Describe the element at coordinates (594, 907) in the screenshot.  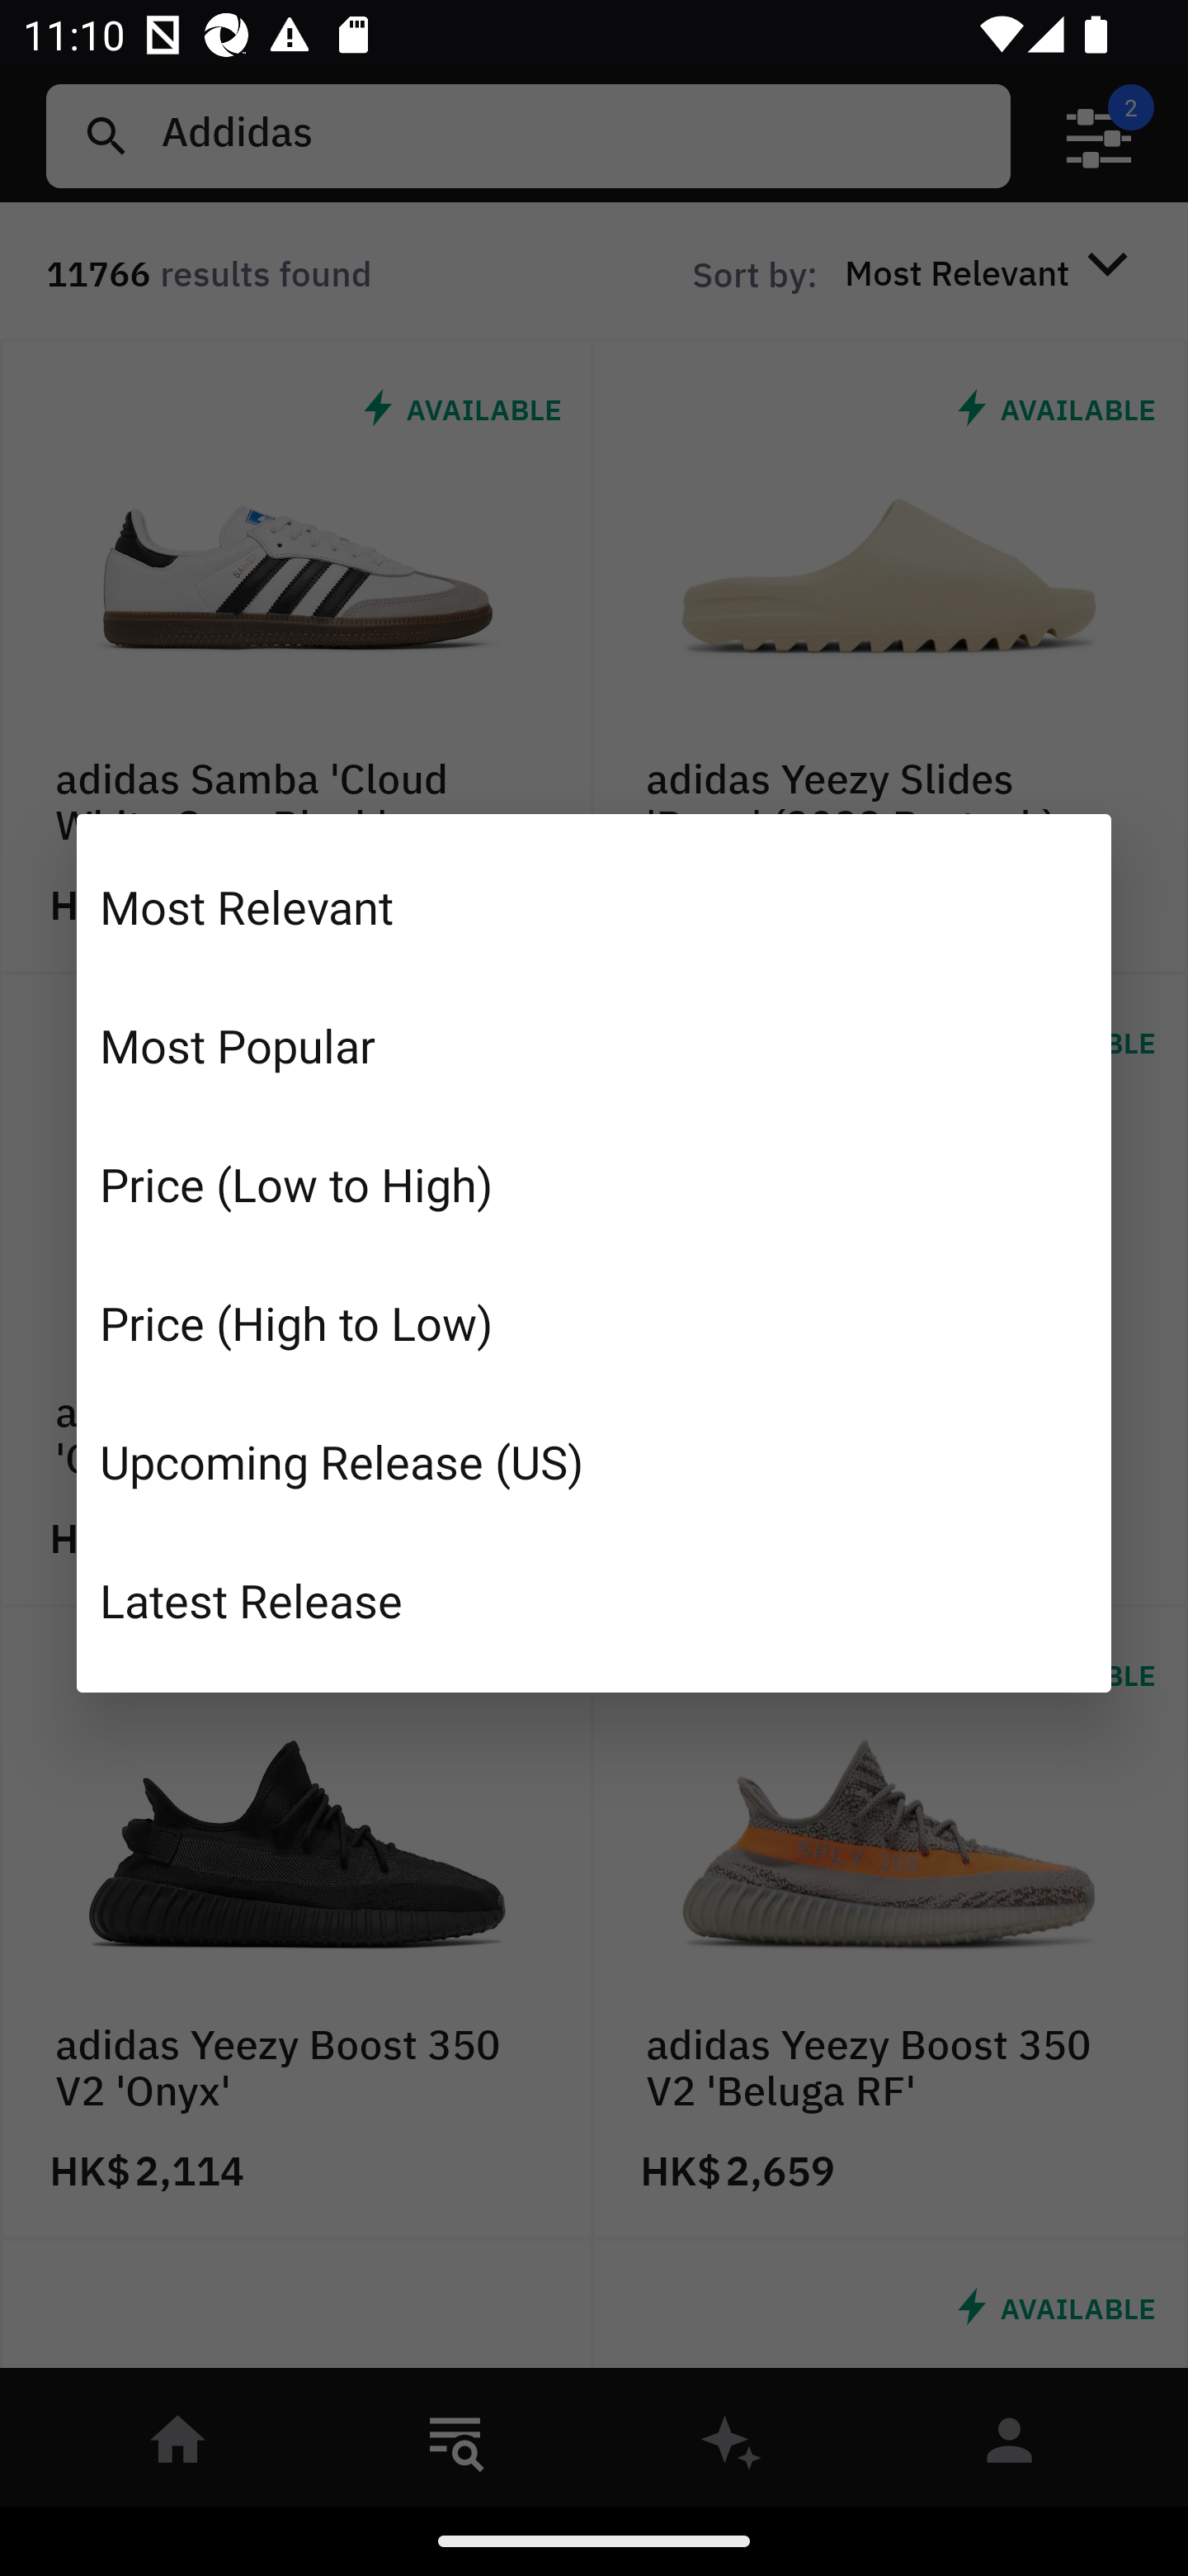
I see `Most Relevant` at that location.